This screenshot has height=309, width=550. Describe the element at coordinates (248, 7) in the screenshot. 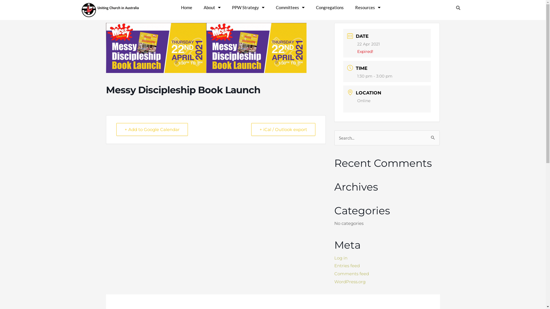

I see `PPW Strategy` at that location.